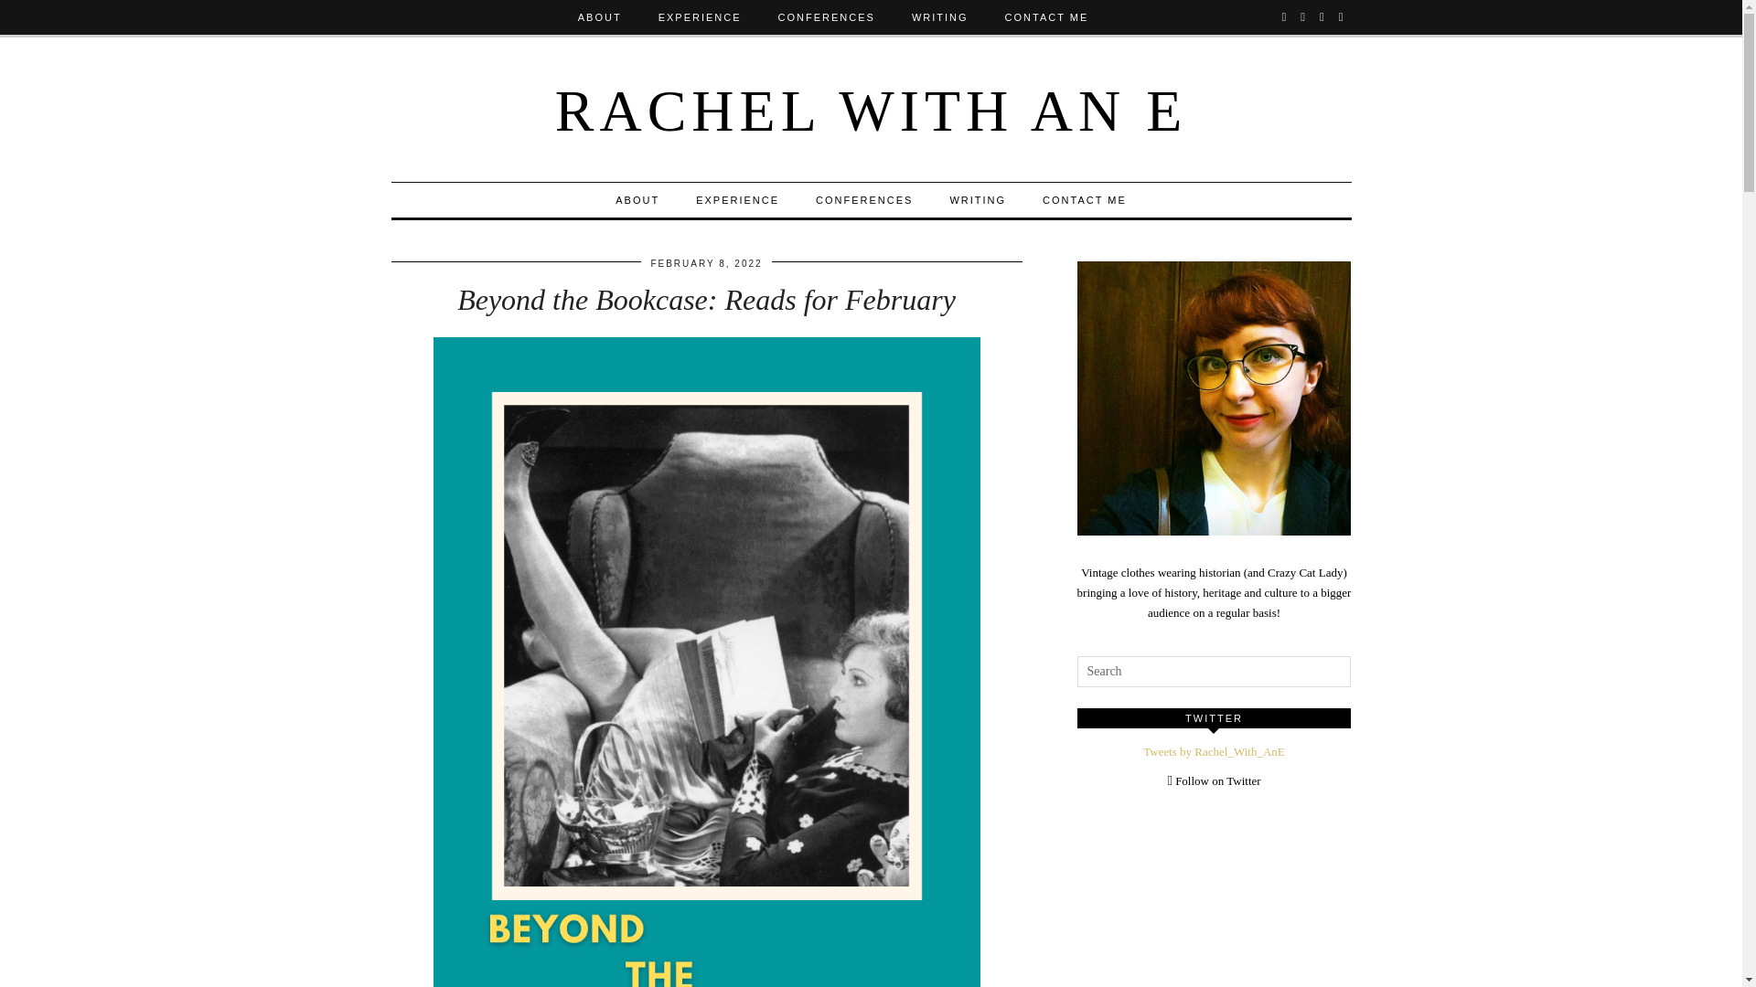 The image size is (1756, 987). What do you see at coordinates (871, 111) in the screenshot?
I see `Rachel with an E` at bounding box center [871, 111].